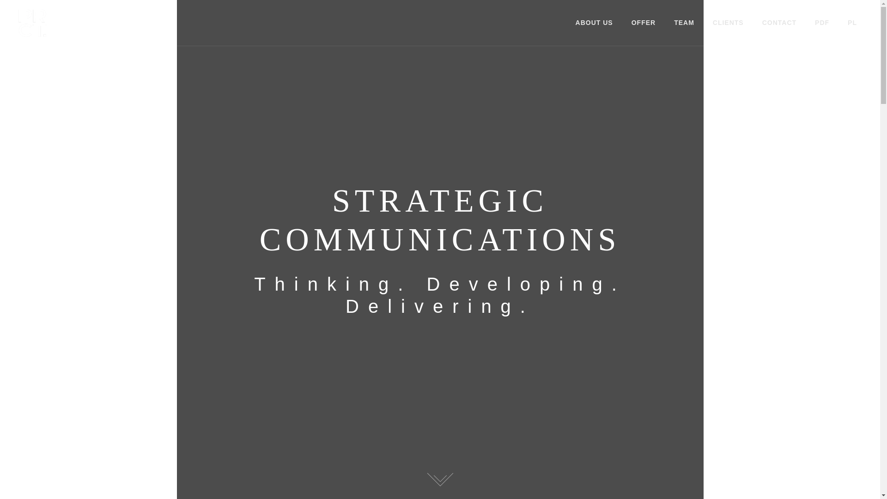 The width and height of the screenshot is (887, 499). Describe the element at coordinates (779, 22) in the screenshot. I see `CONTACT` at that location.